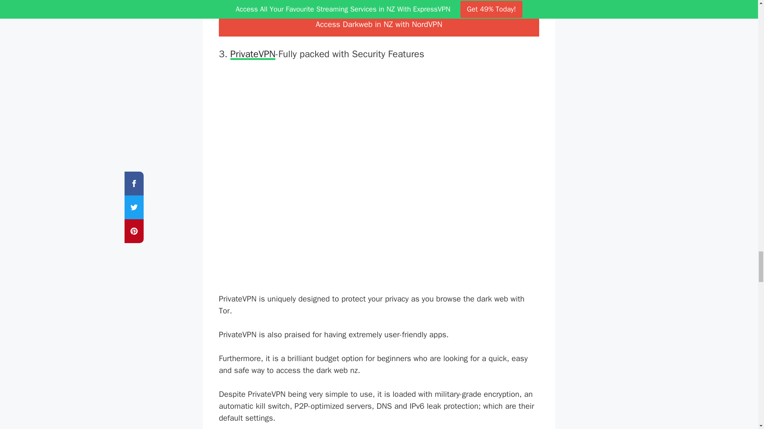 This screenshot has width=764, height=429. Describe the element at coordinates (253, 54) in the screenshot. I see `PrivateVPN` at that location.